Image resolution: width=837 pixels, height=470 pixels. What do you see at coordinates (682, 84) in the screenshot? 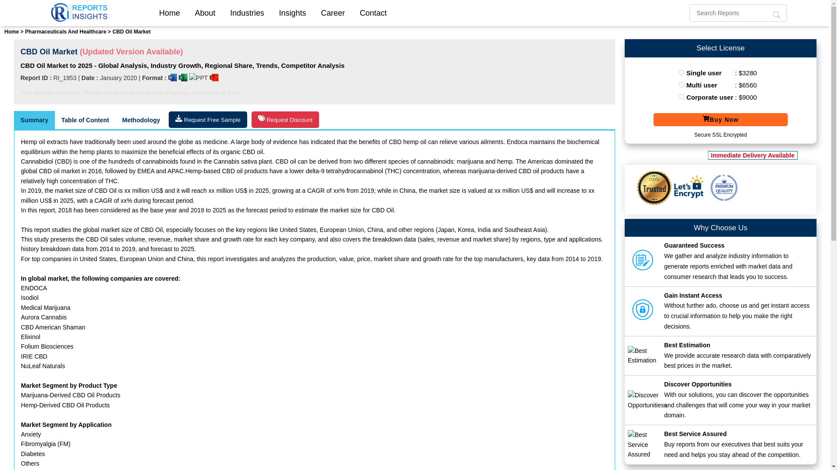
I see `on` at bounding box center [682, 84].